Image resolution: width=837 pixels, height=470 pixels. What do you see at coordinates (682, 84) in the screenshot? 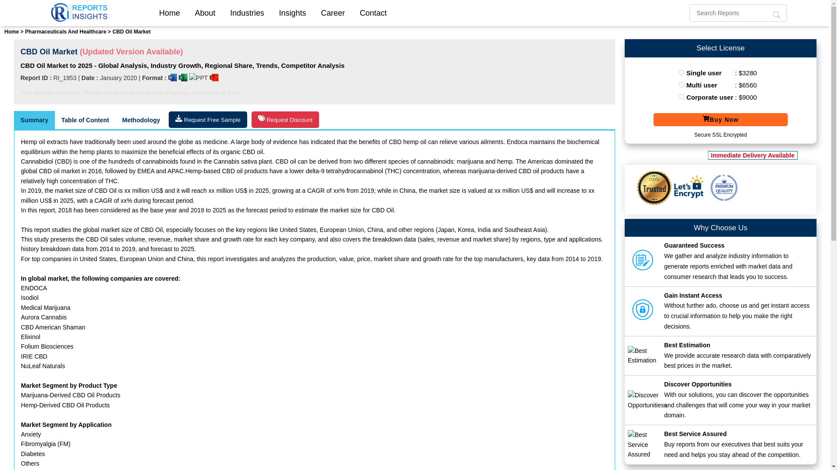
I see `on` at bounding box center [682, 84].